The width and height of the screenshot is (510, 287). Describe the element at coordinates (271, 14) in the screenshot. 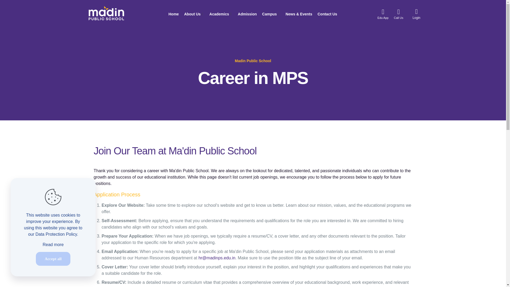

I see `Campus` at that location.